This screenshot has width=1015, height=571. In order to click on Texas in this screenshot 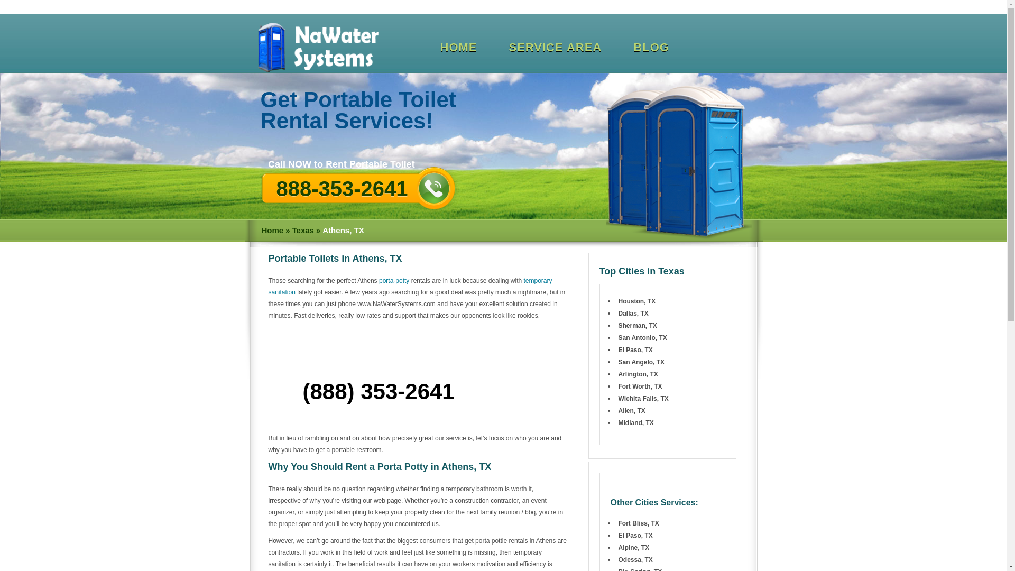, I will do `click(302, 231)`.